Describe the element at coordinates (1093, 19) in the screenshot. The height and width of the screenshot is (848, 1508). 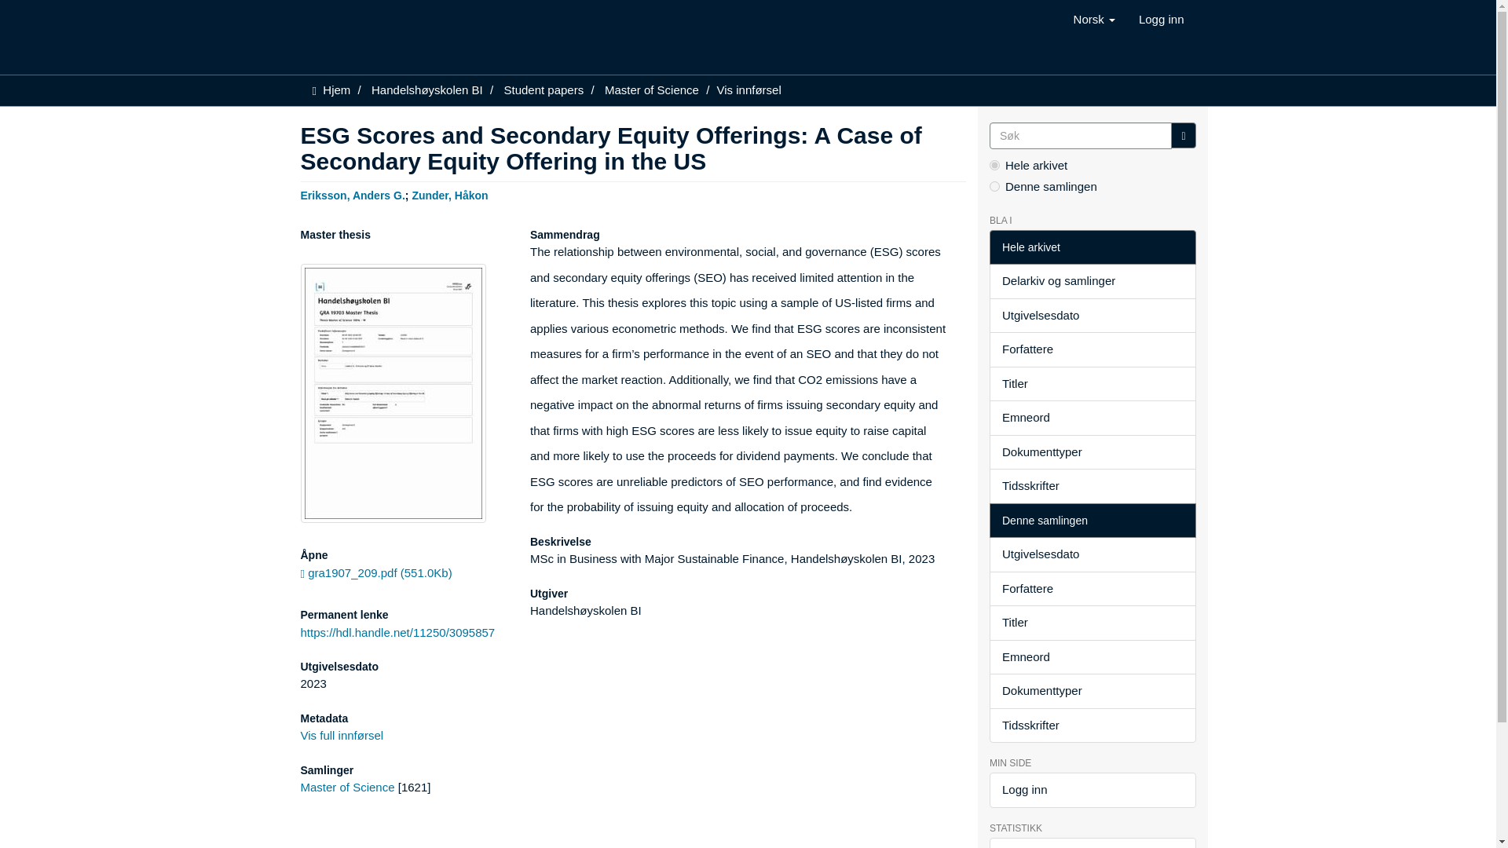
I see `Norsk ` at that location.